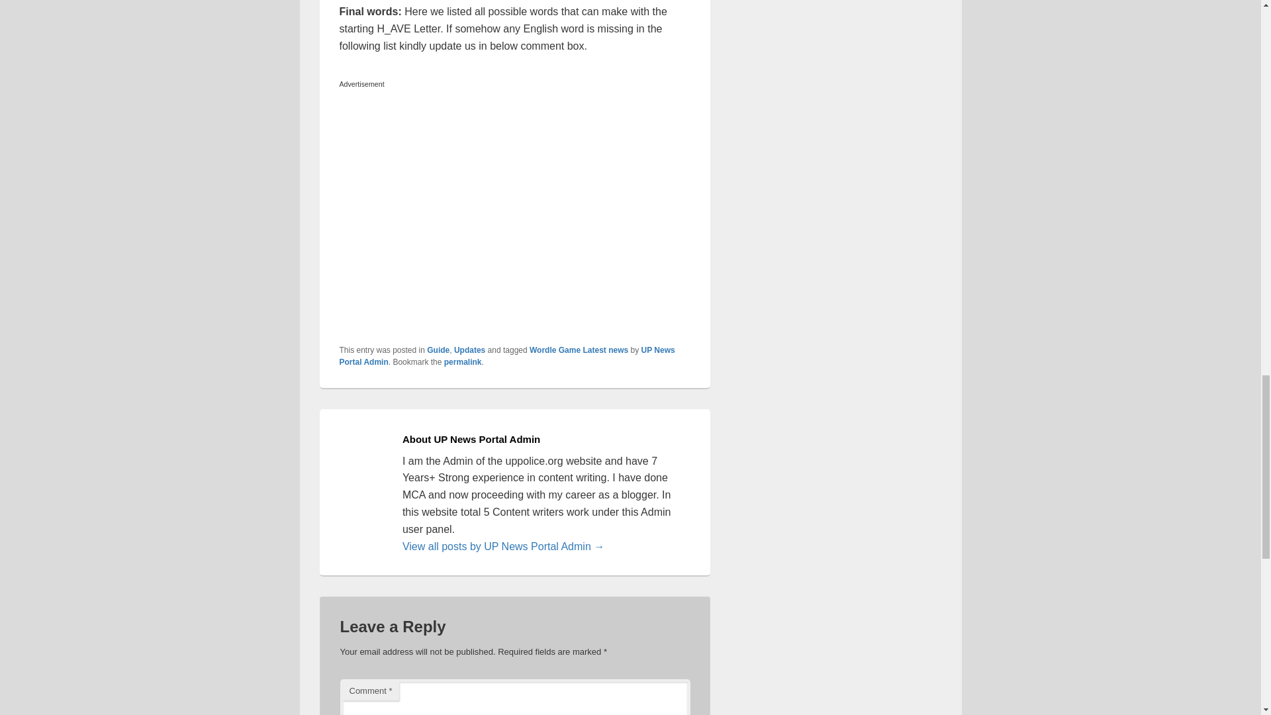 Image resolution: width=1271 pixels, height=715 pixels. What do you see at coordinates (469, 350) in the screenshot?
I see `Updates` at bounding box center [469, 350].